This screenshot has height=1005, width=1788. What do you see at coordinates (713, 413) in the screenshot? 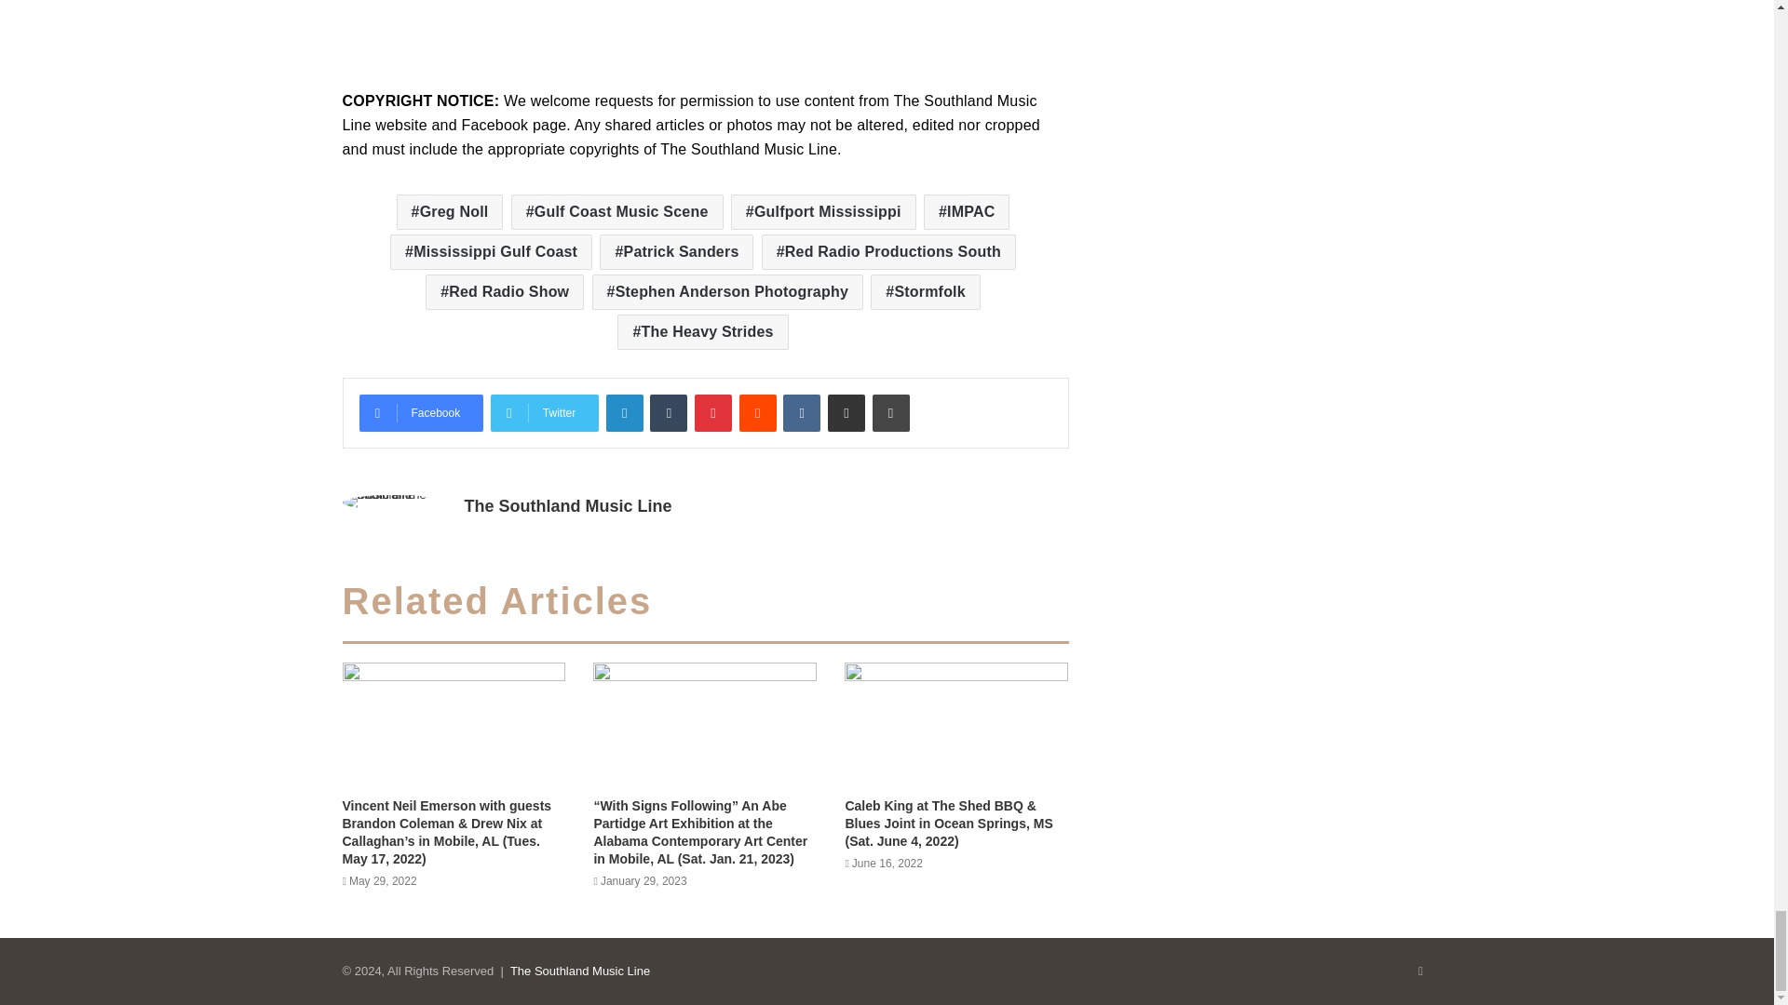
I see `Pinterest` at bounding box center [713, 413].